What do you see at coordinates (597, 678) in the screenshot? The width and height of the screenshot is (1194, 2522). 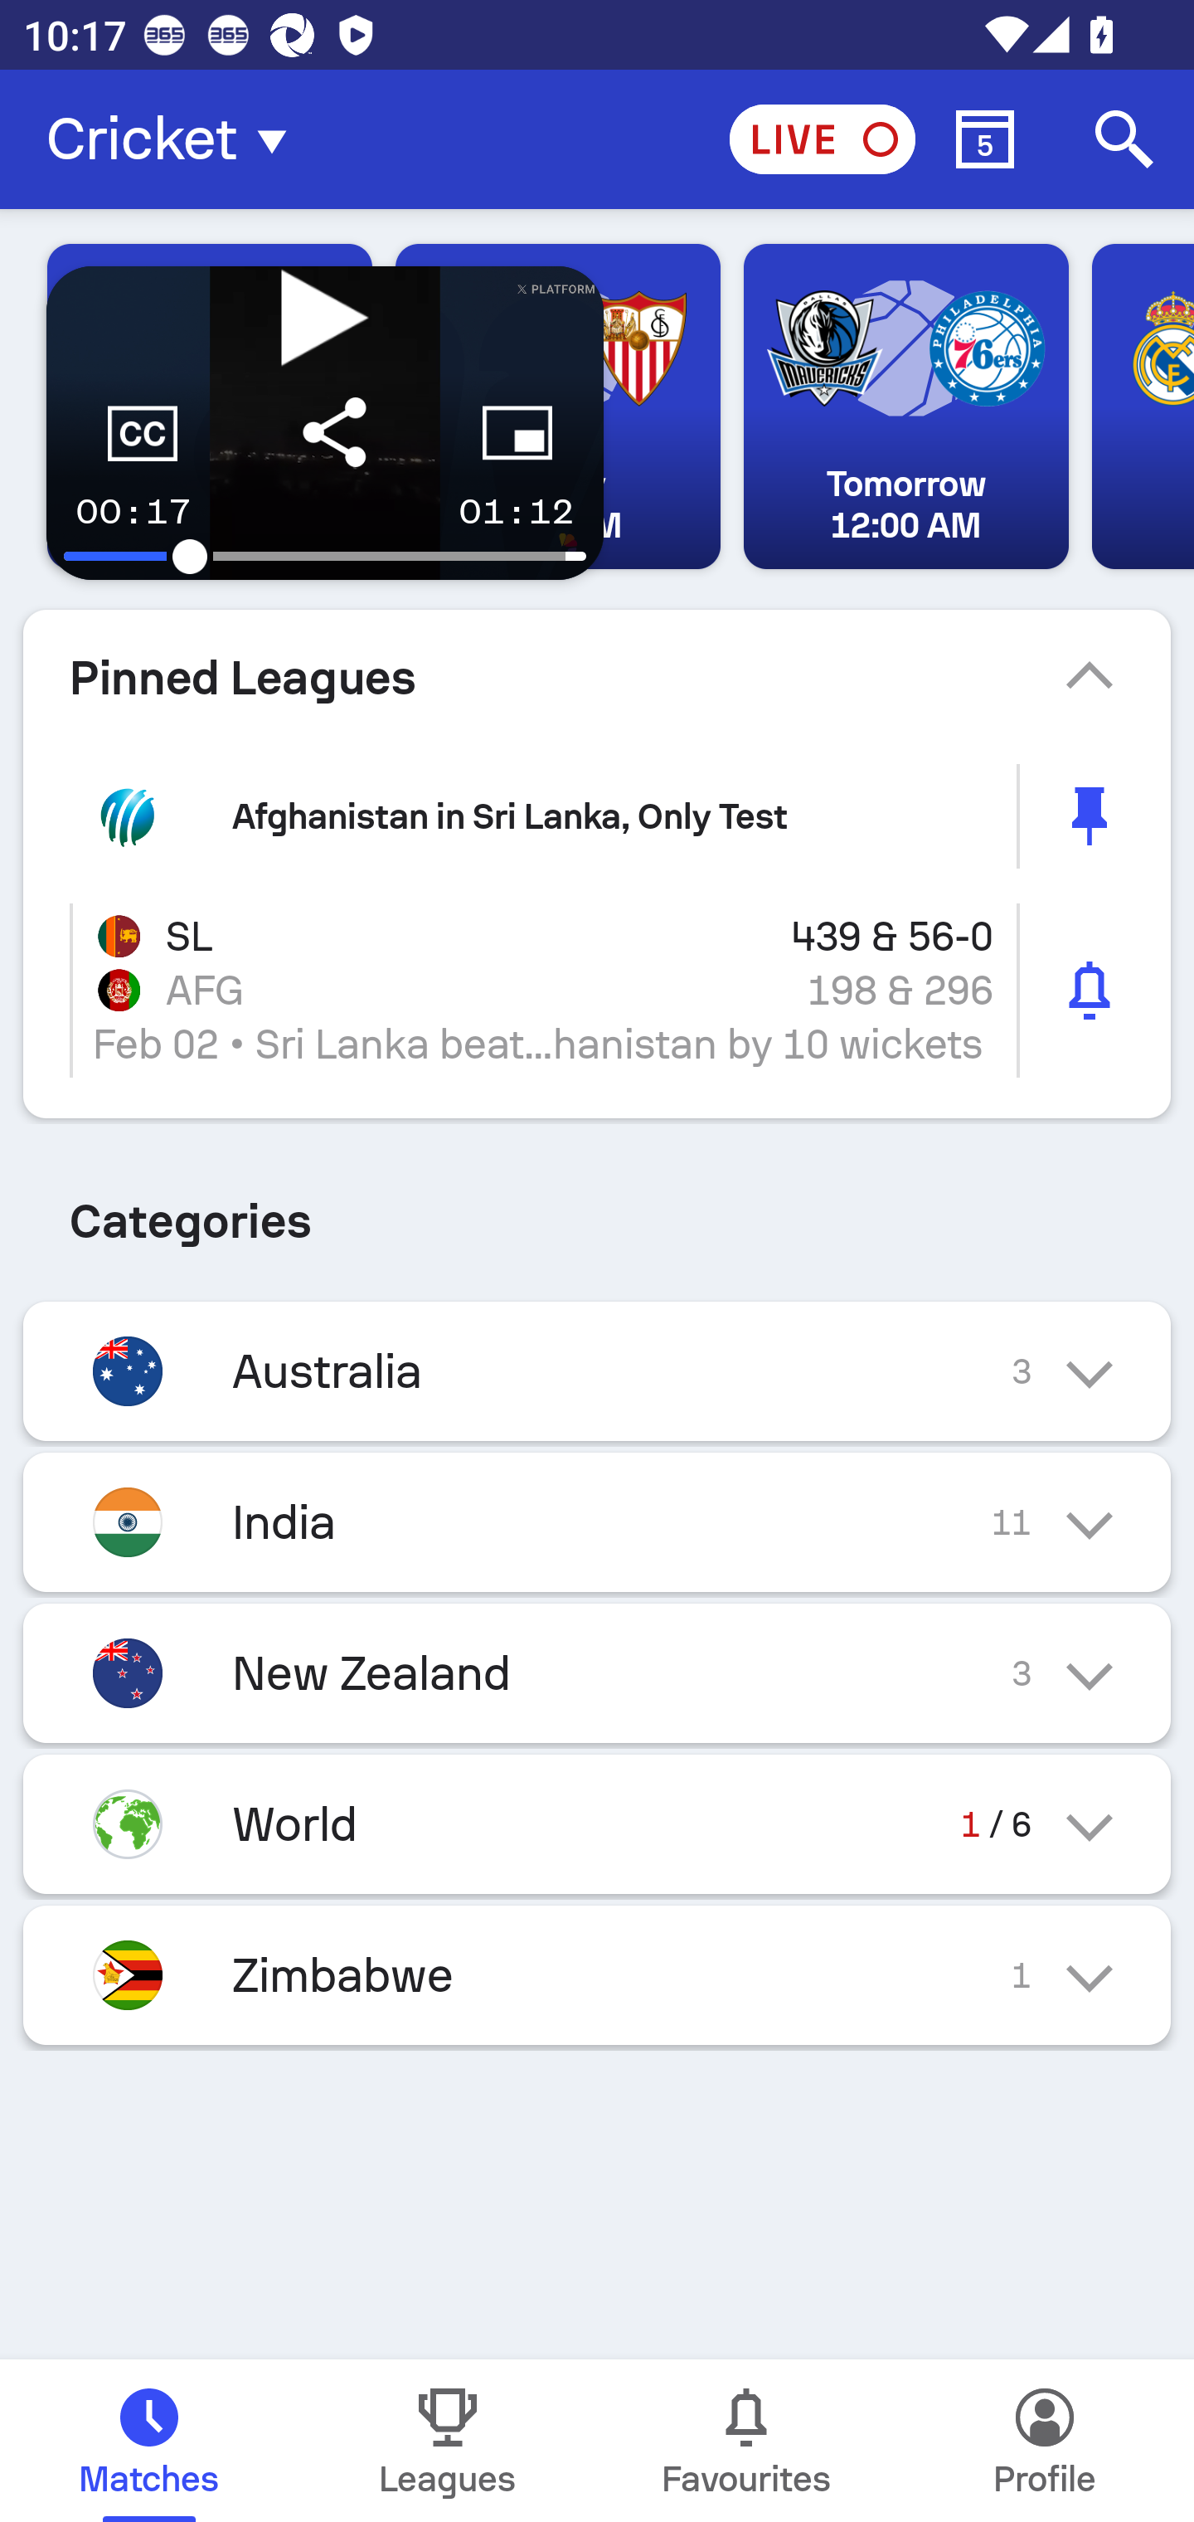 I see `Pinned Leagues` at bounding box center [597, 678].